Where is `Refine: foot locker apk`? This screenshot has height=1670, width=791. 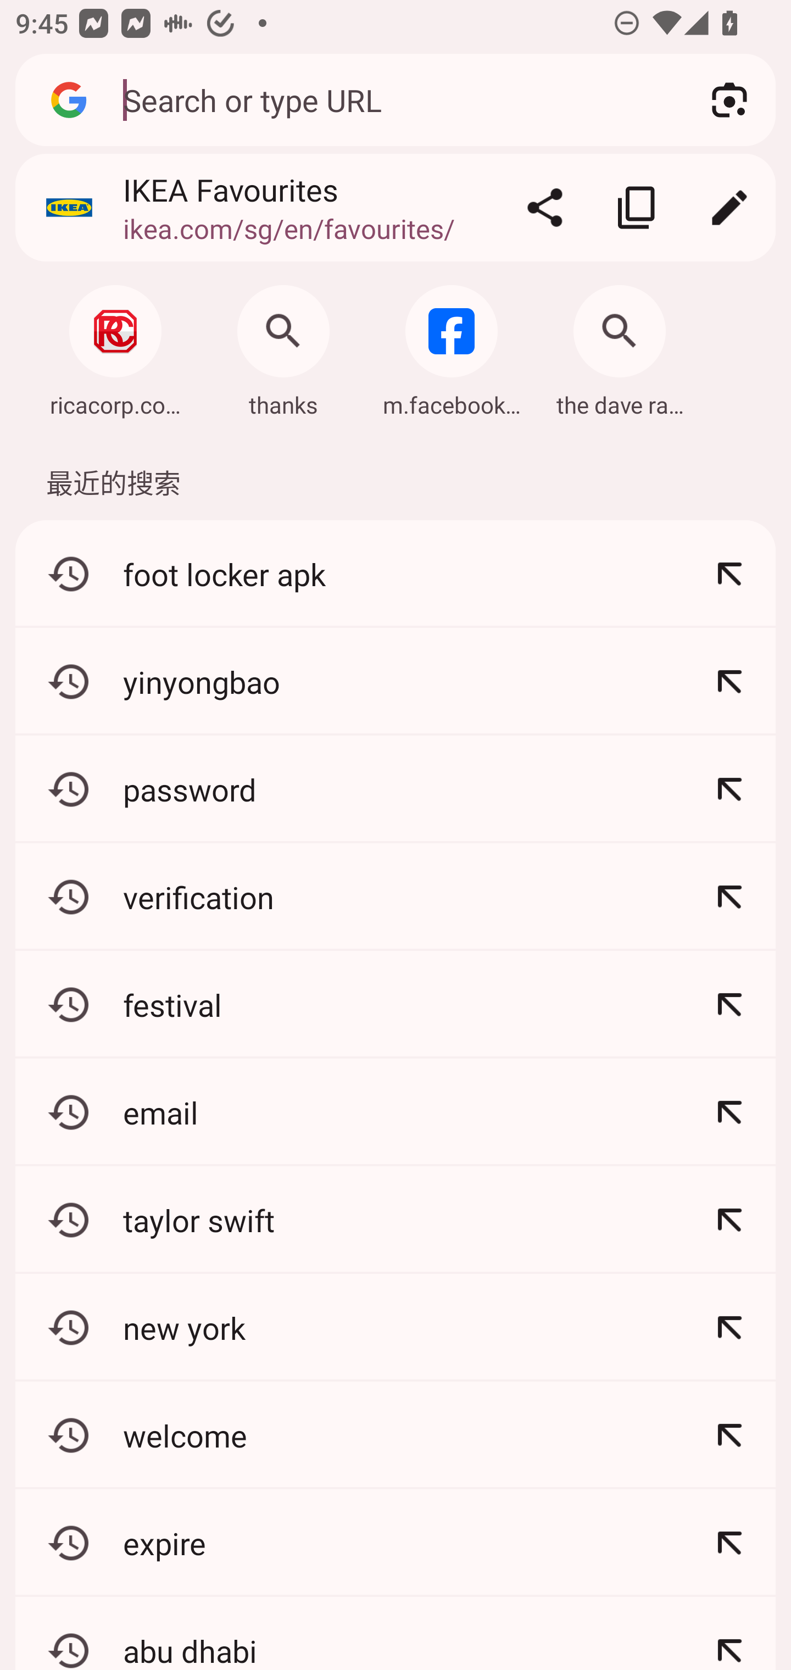
Refine: foot locker apk is located at coordinates (729, 575).